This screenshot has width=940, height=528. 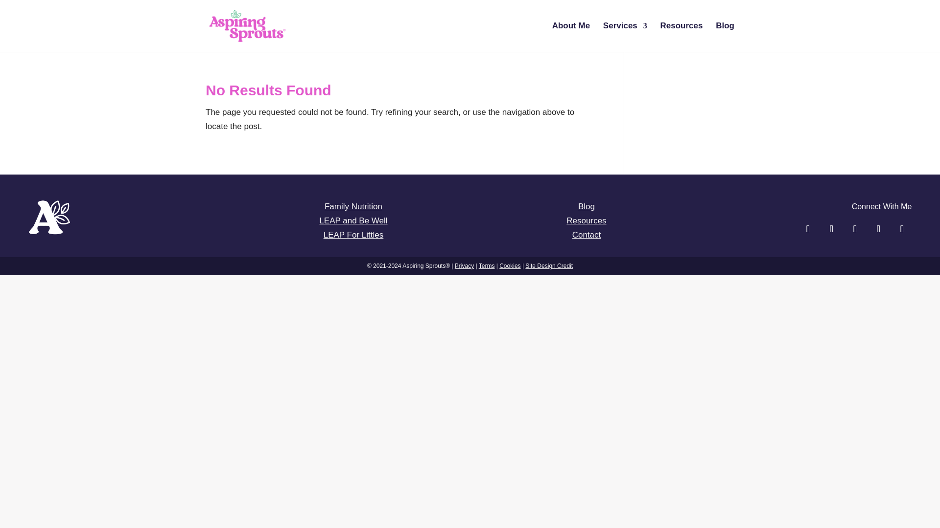 What do you see at coordinates (902, 229) in the screenshot?
I see `Follow on Youtube` at bounding box center [902, 229].